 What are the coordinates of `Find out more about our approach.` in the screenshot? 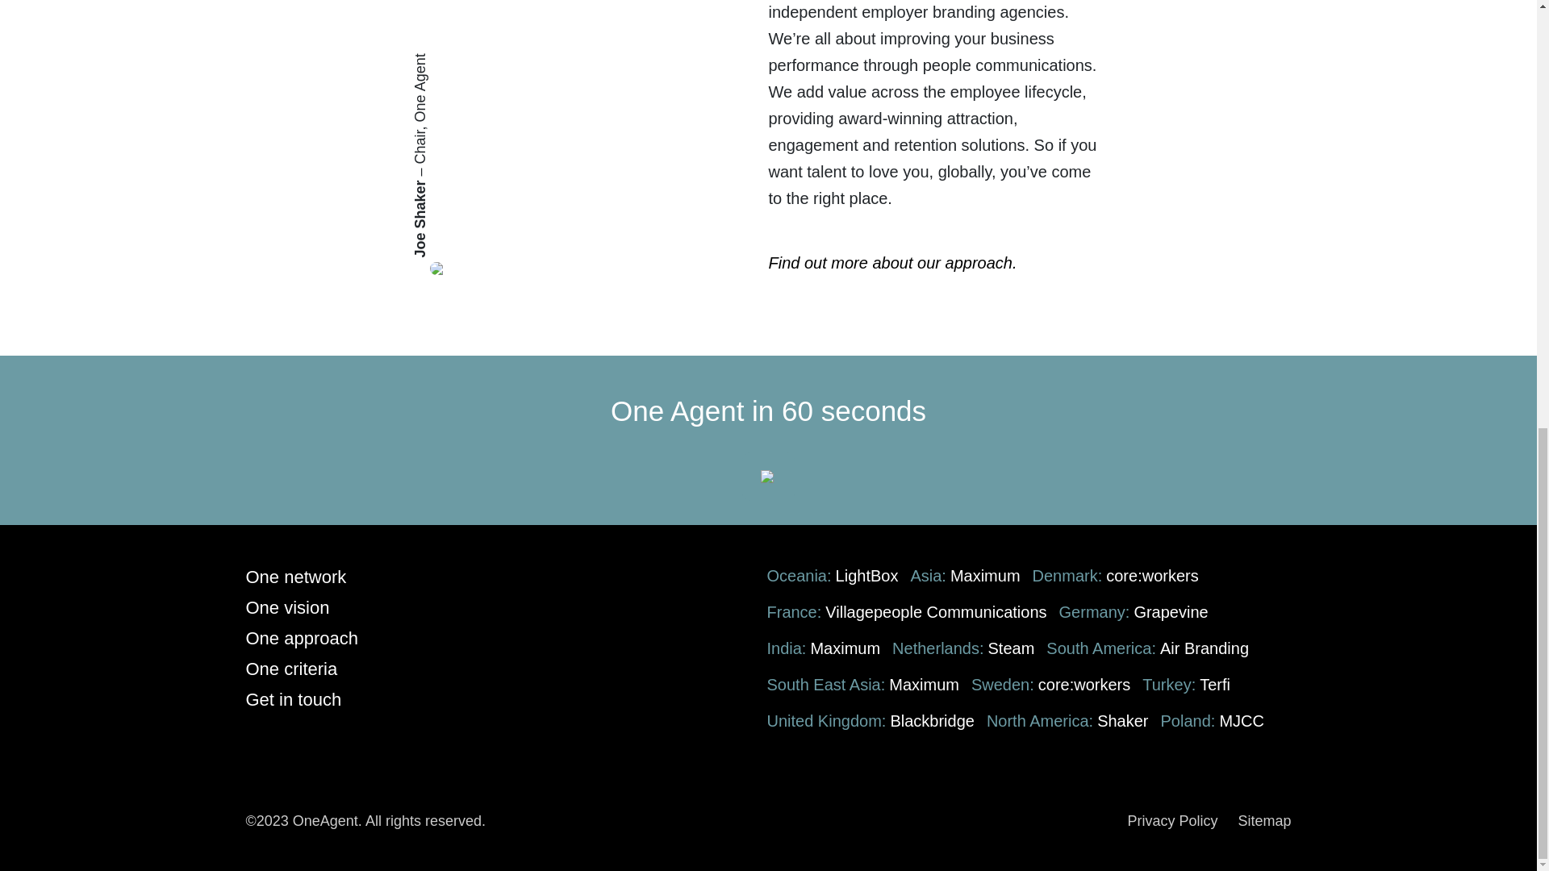 It's located at (892, 263).